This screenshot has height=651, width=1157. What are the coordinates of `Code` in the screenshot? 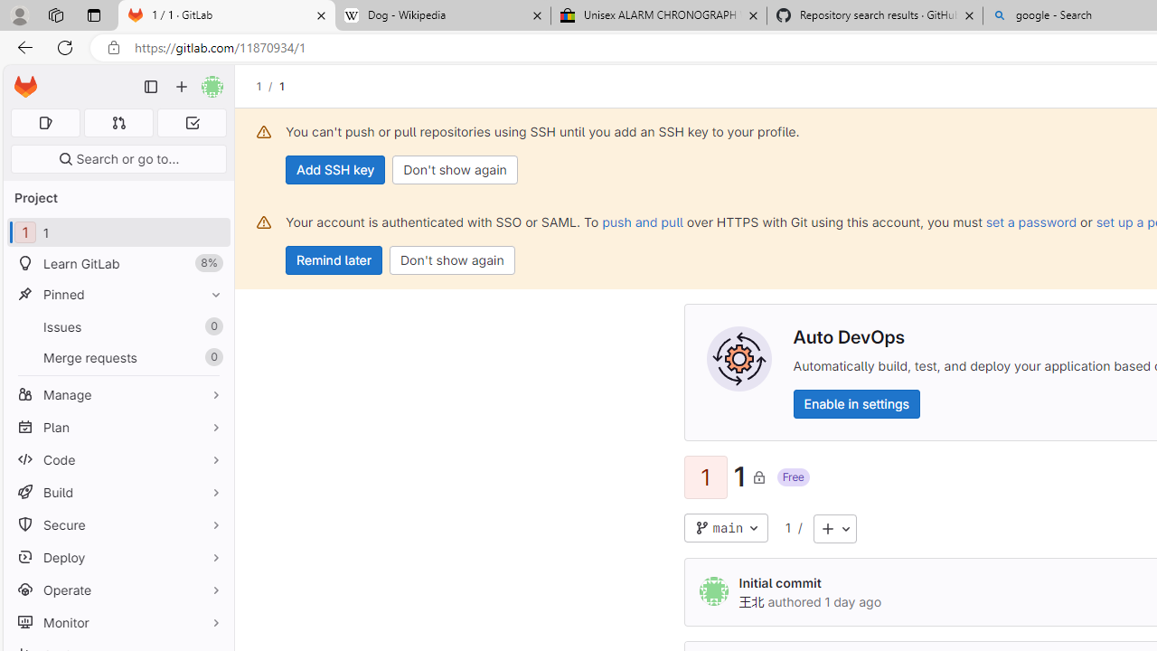 It's located at (118, 459).